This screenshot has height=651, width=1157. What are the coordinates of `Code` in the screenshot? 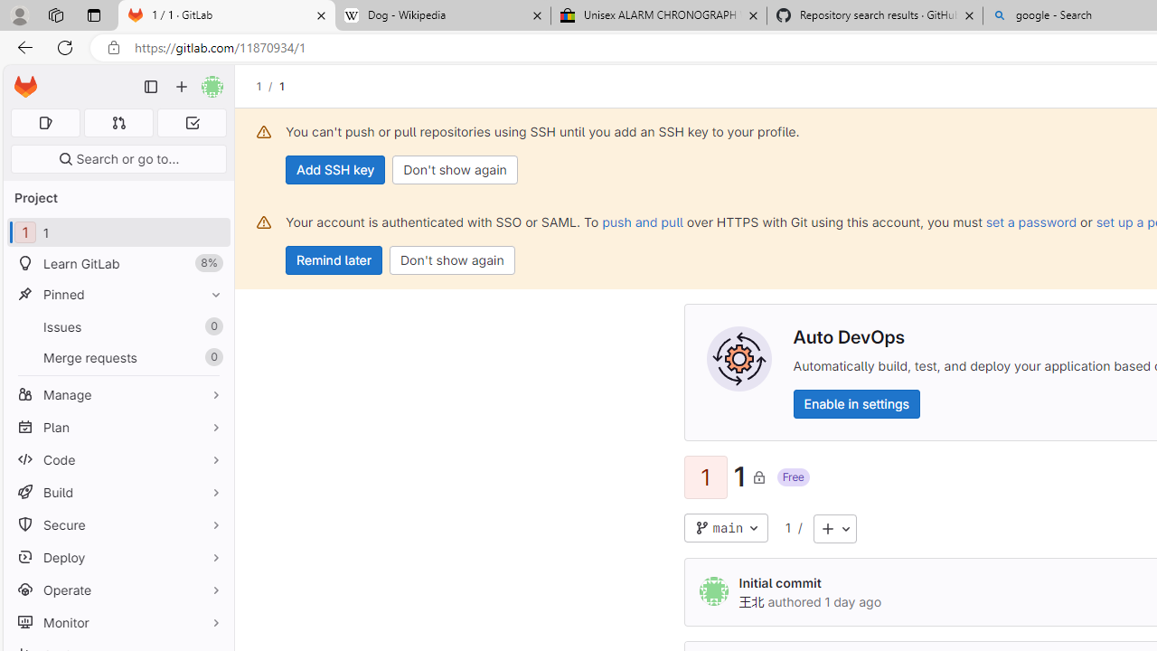 It's located at (118, 459).